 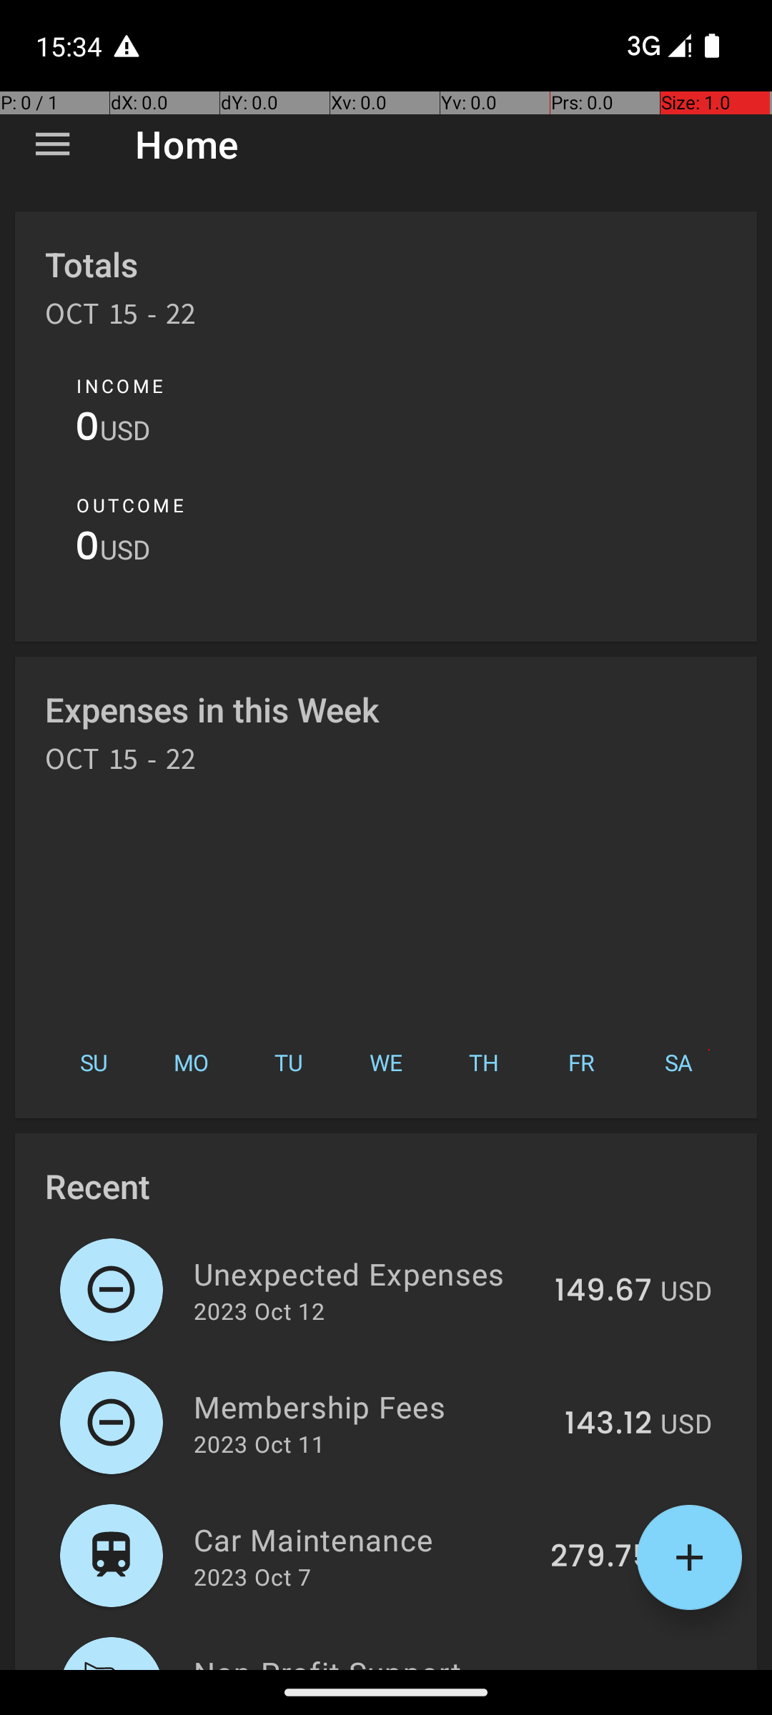 What do you see at coordinates (371, 1406) in the screenshot?
I see `Membership Fees` at bounding box center [371, 1406].